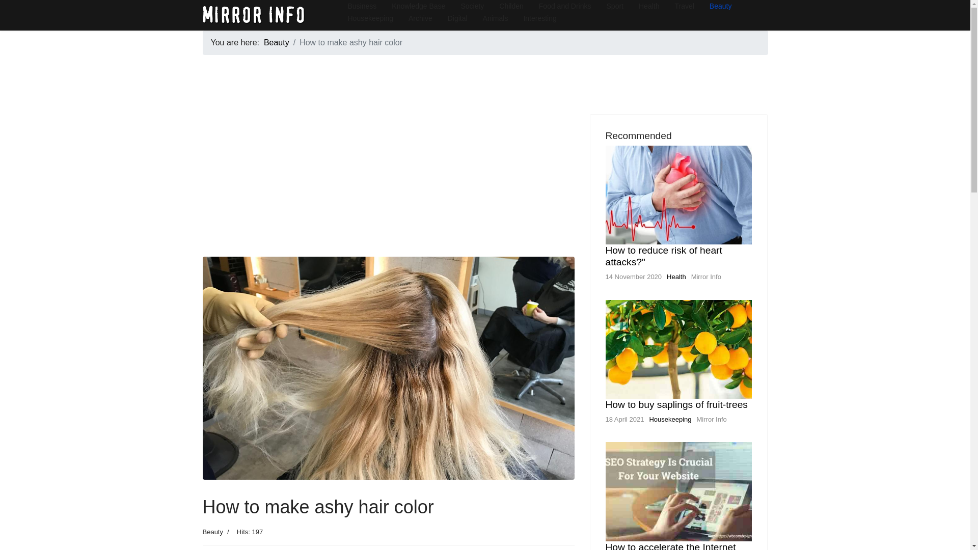 This screenshot has width=978, height=550. Describe the element at coordinates (663, 256) in the screenshot. I see `How to reduce risk of heart attacks?"` at that location.